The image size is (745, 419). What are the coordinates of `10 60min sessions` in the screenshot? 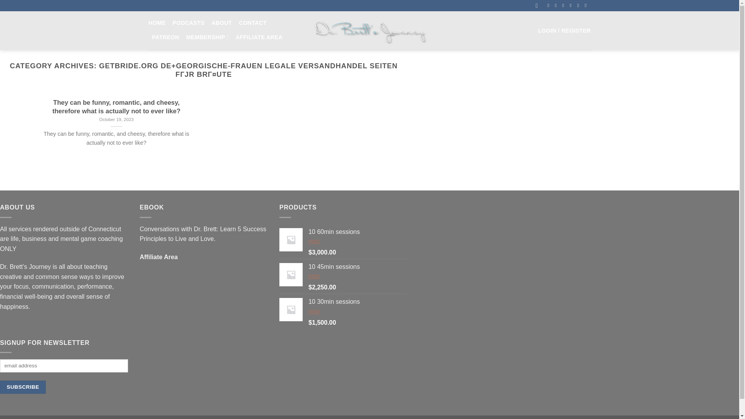 It's located at (358, 232).